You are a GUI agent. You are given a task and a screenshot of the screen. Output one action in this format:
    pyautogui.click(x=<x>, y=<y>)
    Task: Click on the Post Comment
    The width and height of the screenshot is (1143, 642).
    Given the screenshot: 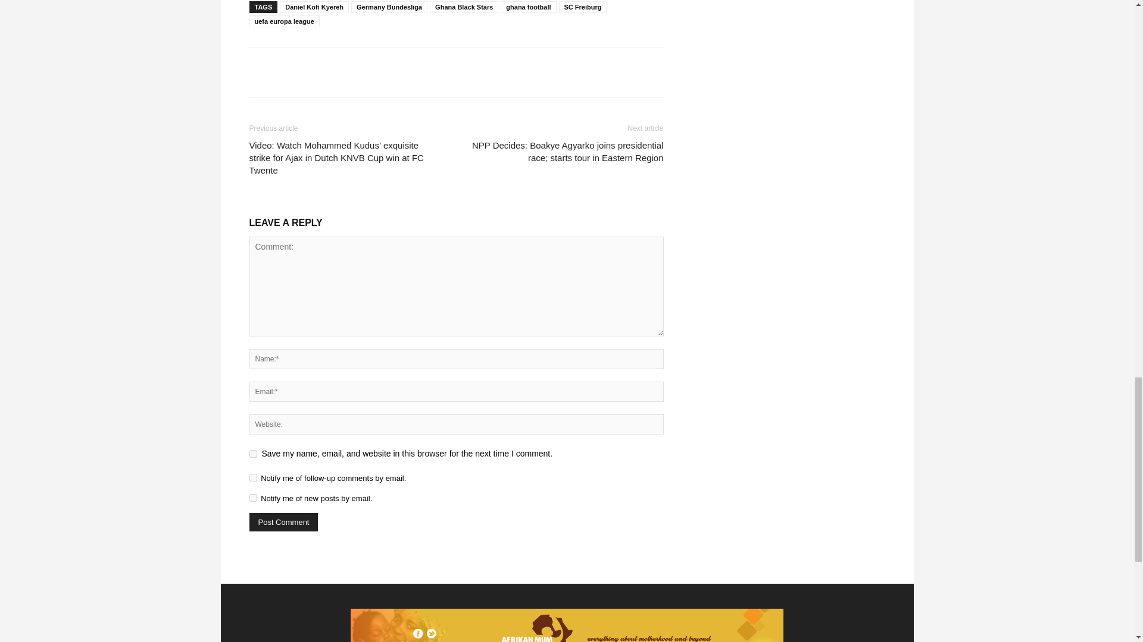 What is the action you would take?
    pyautogui.click(x=283, y=522)
    